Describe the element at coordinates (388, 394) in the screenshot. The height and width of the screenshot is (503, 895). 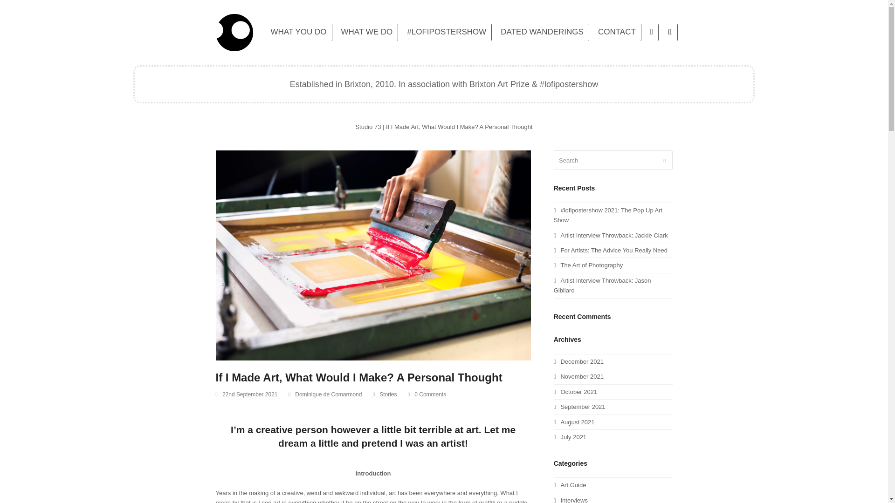
I see `Stories` at that location.